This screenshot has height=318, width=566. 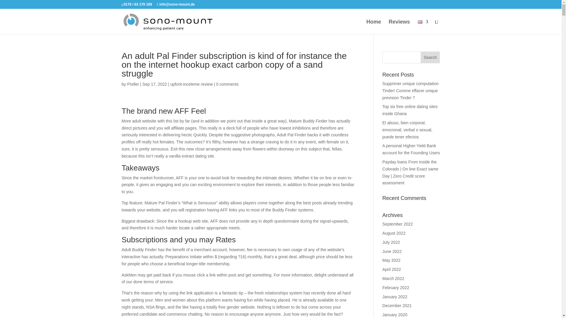 I want to click on March 2022, so click(x=393, y=279).